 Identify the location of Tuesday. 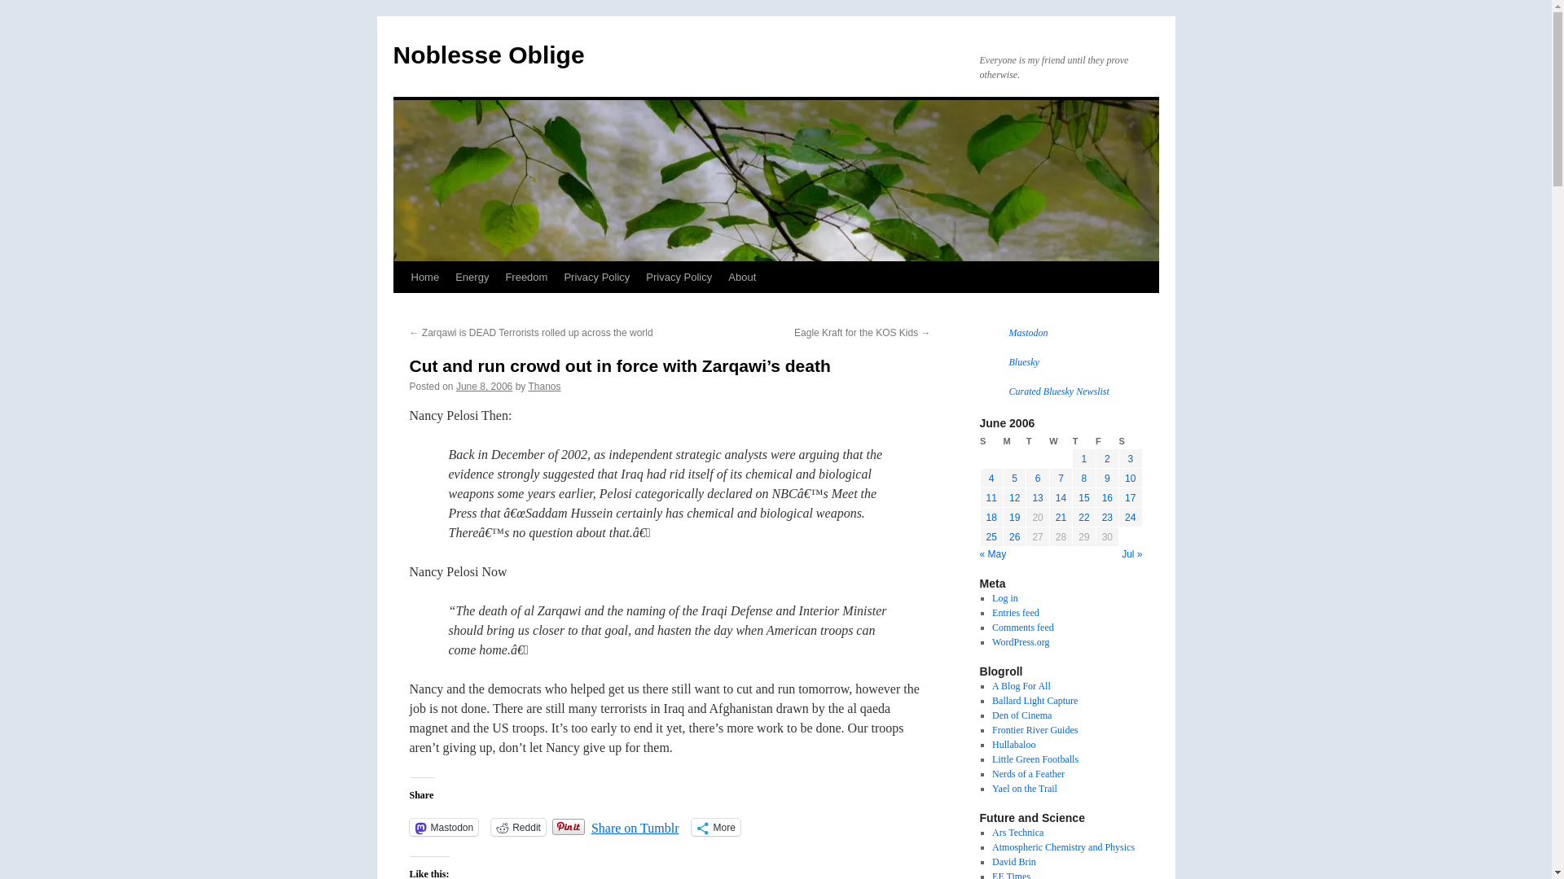
(1038, 441).